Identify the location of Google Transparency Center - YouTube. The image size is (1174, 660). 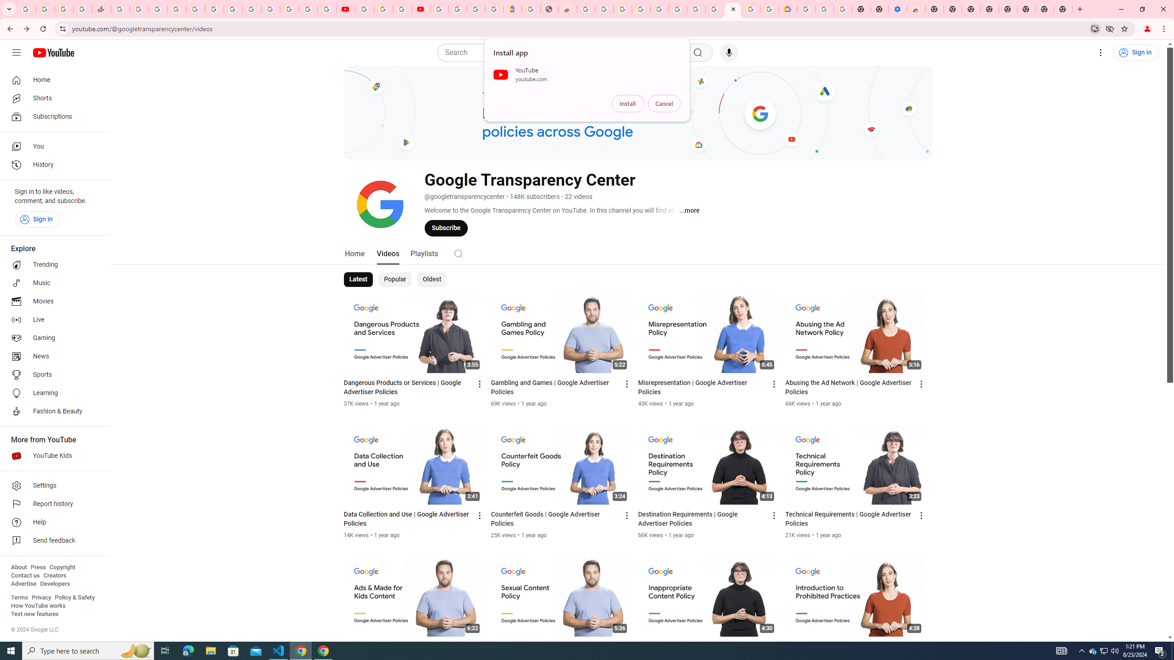
(733, 9).